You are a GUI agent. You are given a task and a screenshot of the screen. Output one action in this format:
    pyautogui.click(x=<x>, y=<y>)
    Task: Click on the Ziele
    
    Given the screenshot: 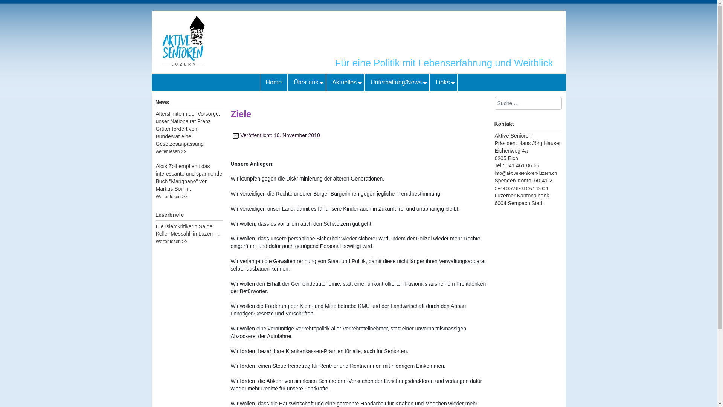 What is the action you would take?
    pyautogui.click(x=241, y=114)
    